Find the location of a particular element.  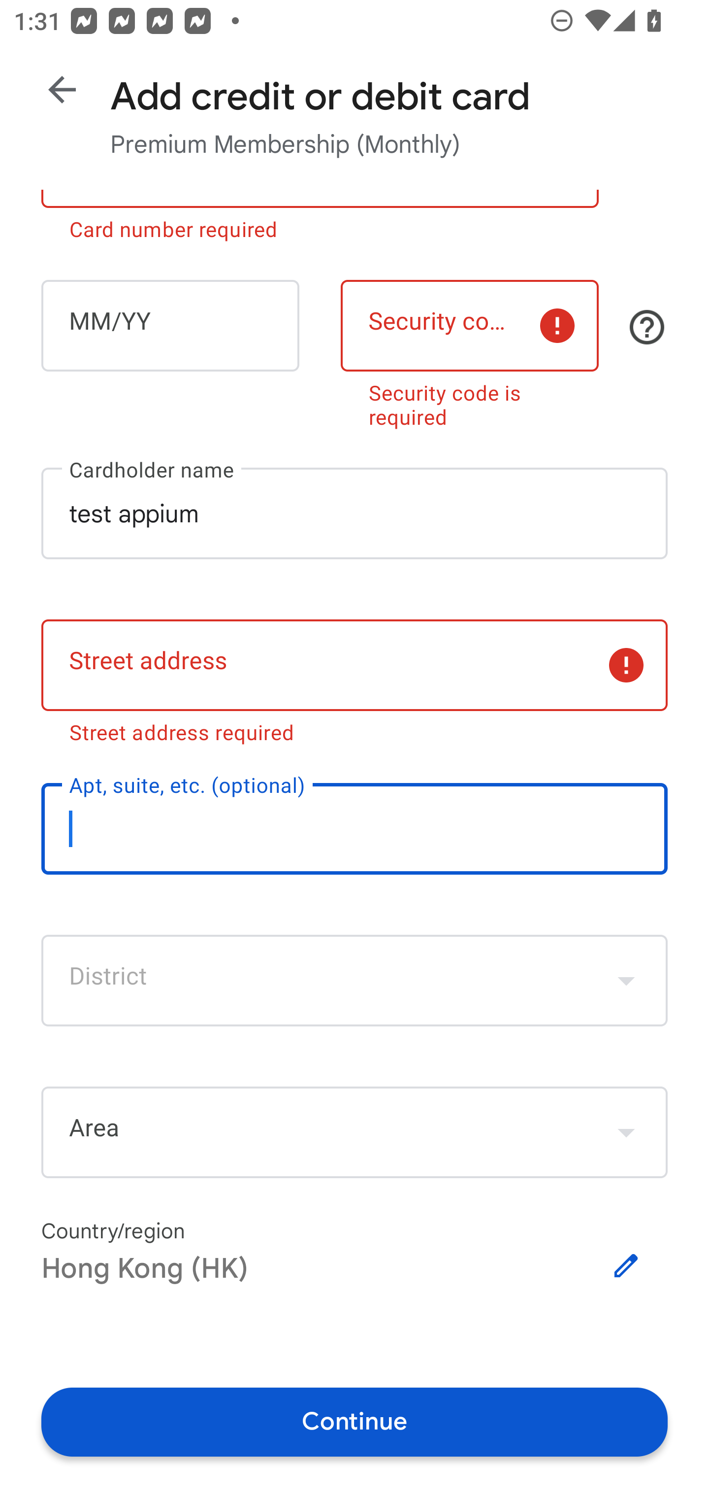

Security code help is located at coordinates (647, 327).